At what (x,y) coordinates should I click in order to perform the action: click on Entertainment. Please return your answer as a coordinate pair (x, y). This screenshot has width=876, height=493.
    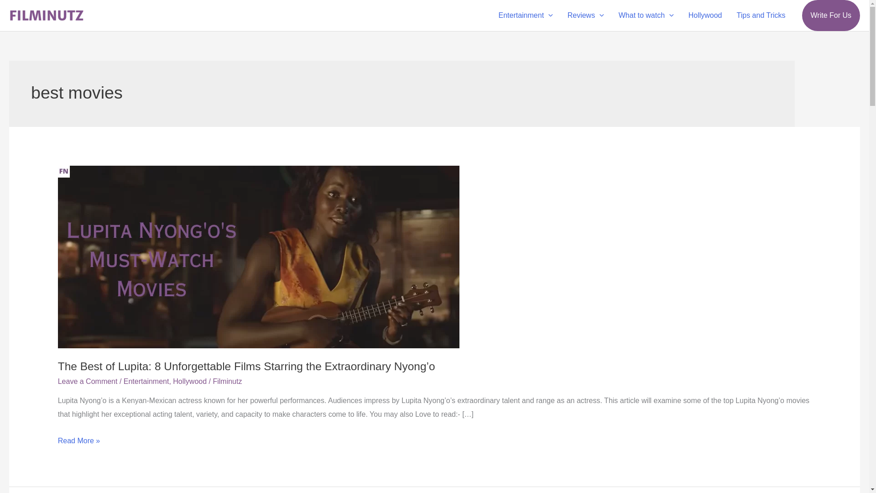
    Looking at the image, I should click on (146, 381).